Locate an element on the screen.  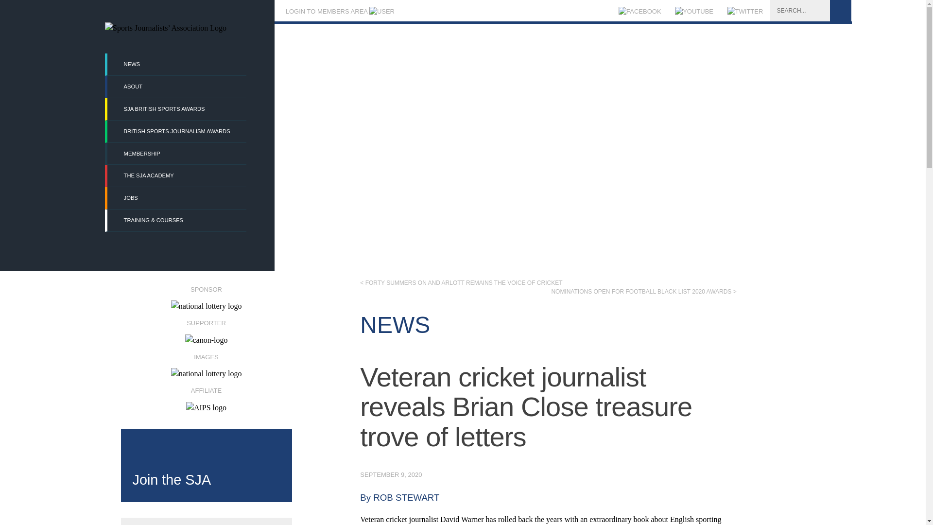
Facebook is located at coordinates (639, 12).